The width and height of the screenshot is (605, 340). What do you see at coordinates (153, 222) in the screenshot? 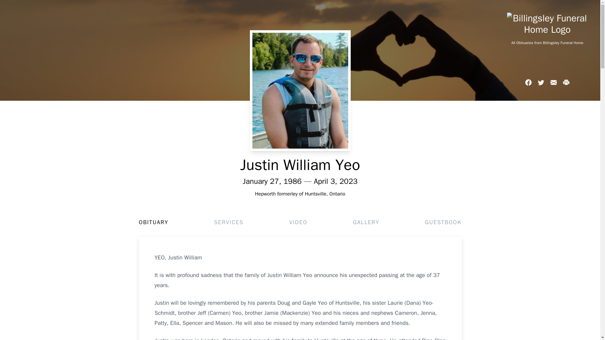
I see `OBITUARY` at bounding box center [153, 222].